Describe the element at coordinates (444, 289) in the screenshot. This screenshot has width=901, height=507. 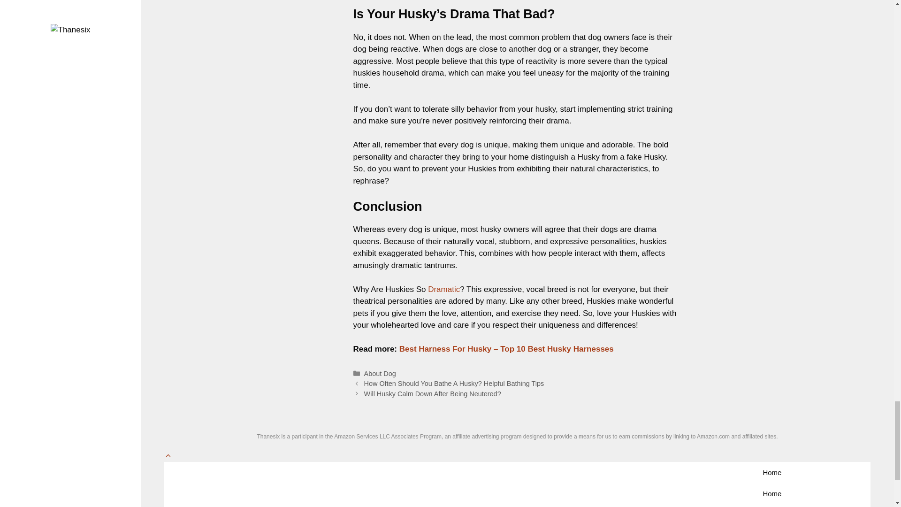
I see `Dramatic` at that location.